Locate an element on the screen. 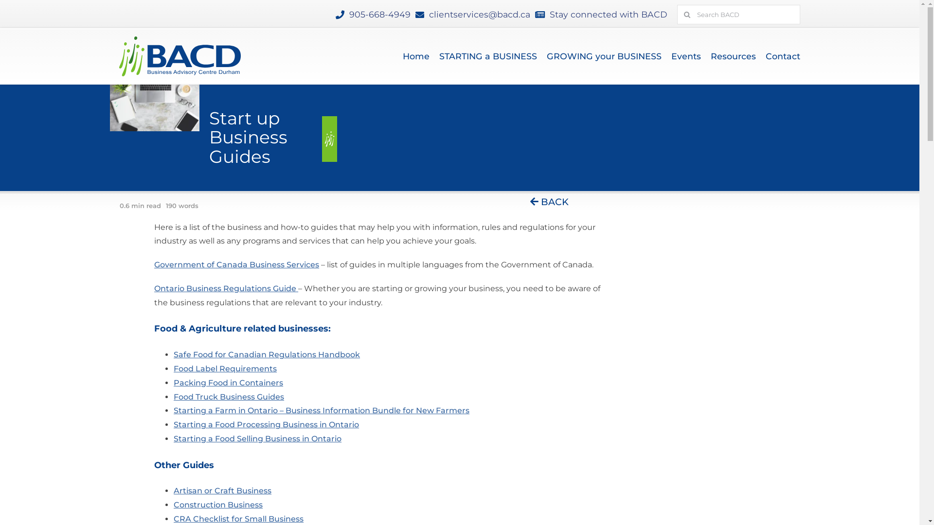 This screenshot has width=934, height=525. Government of Canada Business Services is located at coordinates (236, 264).